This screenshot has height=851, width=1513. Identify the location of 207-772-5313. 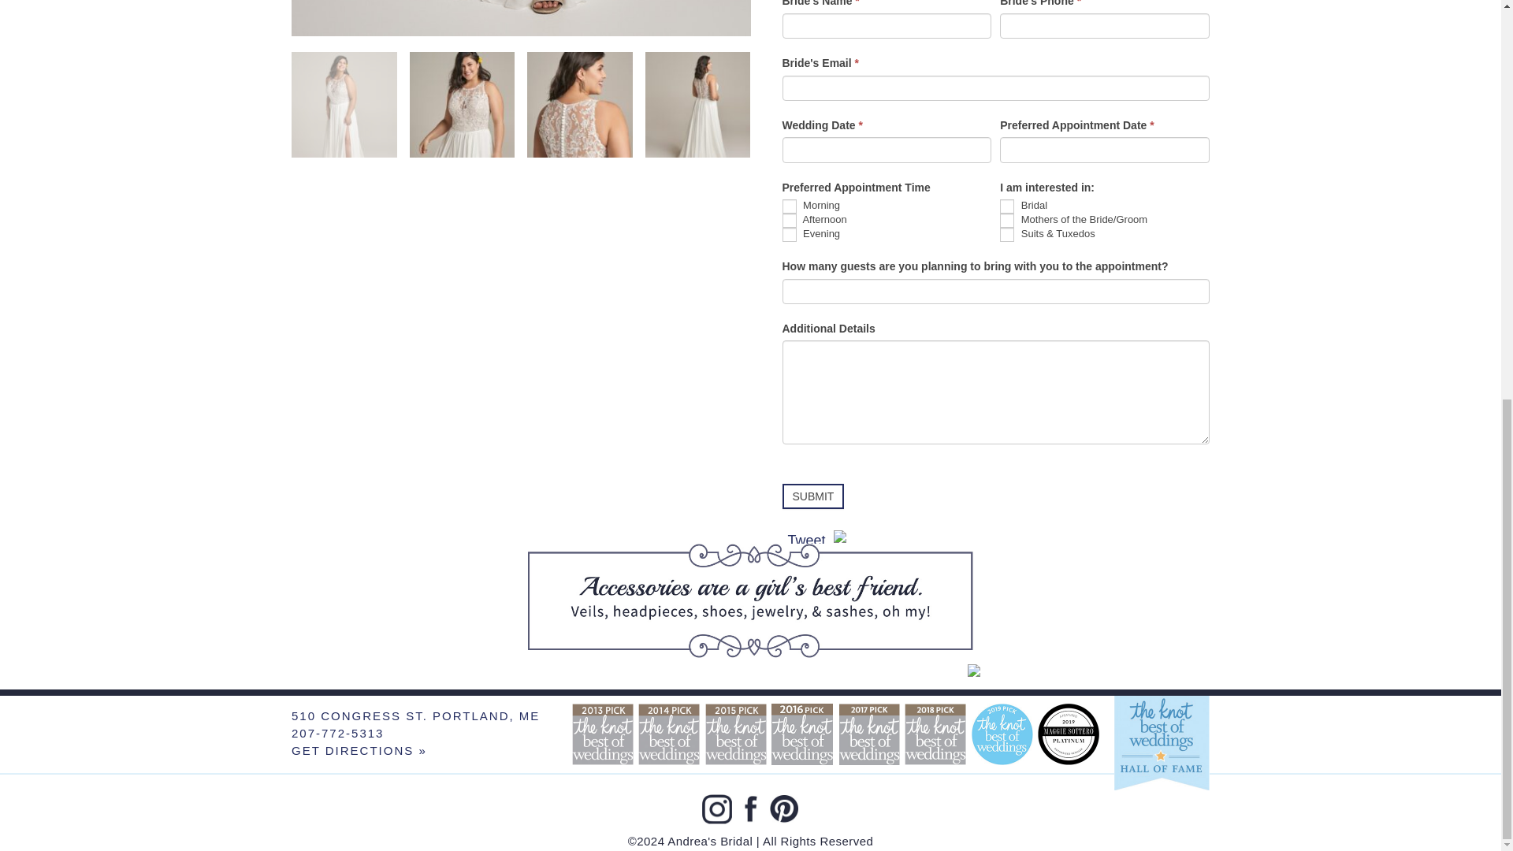
(337, 733).